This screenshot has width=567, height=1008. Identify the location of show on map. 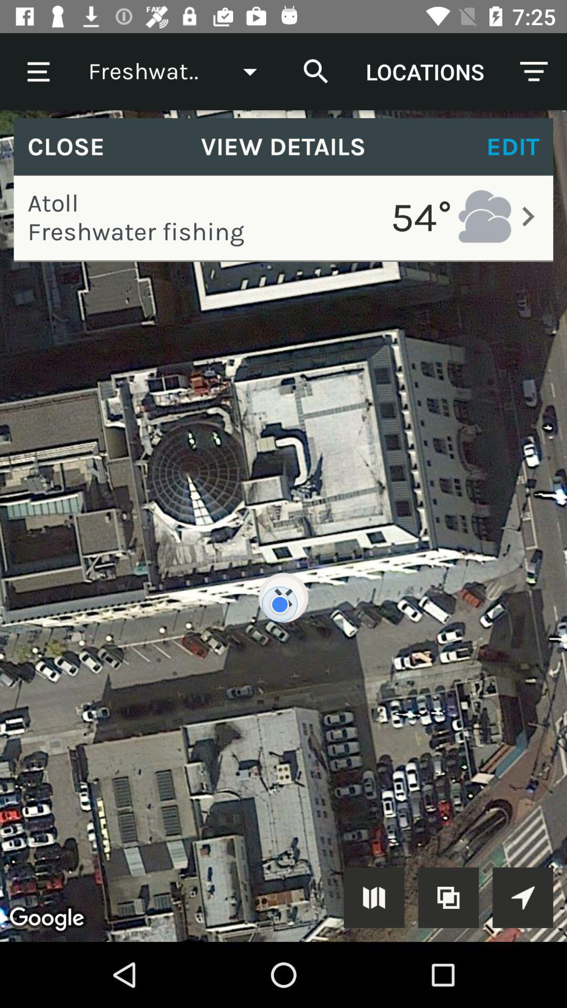
(374, 898).